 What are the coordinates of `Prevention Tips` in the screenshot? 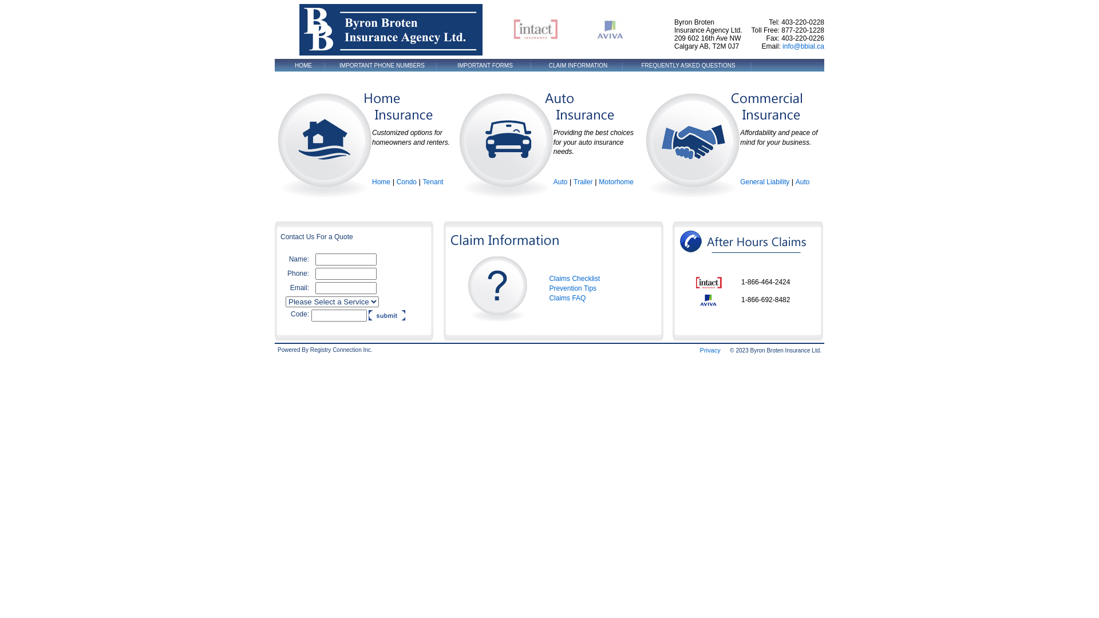 It's located at (572, 288).